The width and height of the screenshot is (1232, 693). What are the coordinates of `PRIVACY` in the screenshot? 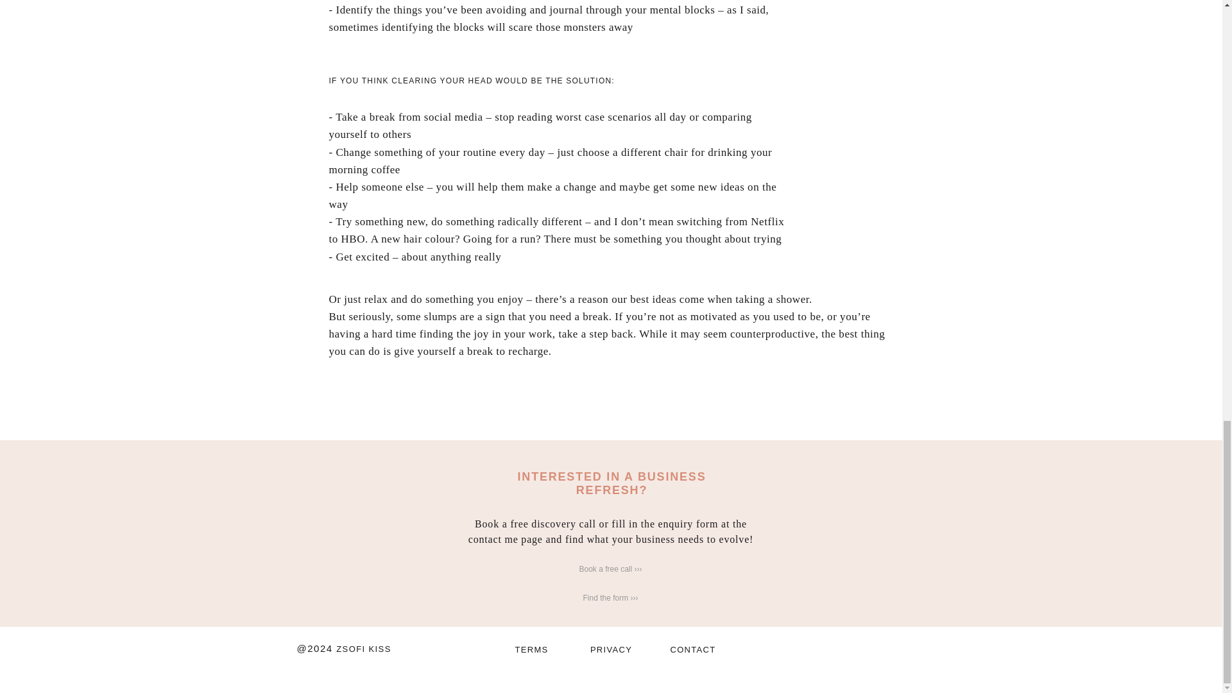 It's located at (611, 649).